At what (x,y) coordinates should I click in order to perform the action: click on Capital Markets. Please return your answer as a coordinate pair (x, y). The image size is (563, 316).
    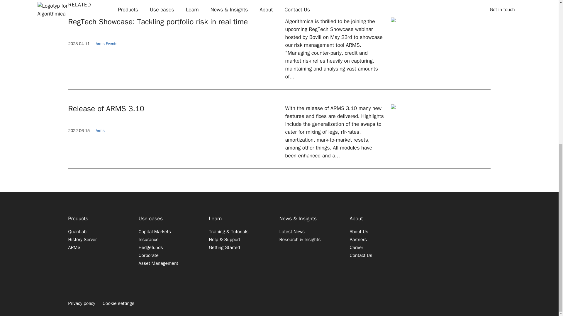
    Looking at the image, I should click on (154, 231).